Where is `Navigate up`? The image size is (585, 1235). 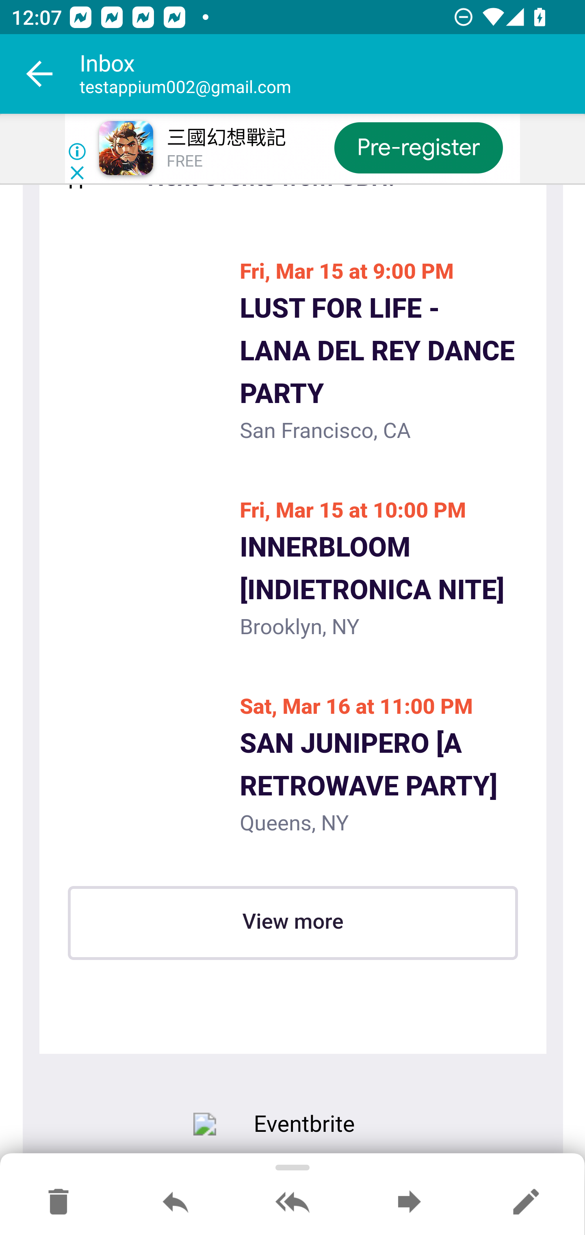 Navigate up is located at coordinates (40, 74).